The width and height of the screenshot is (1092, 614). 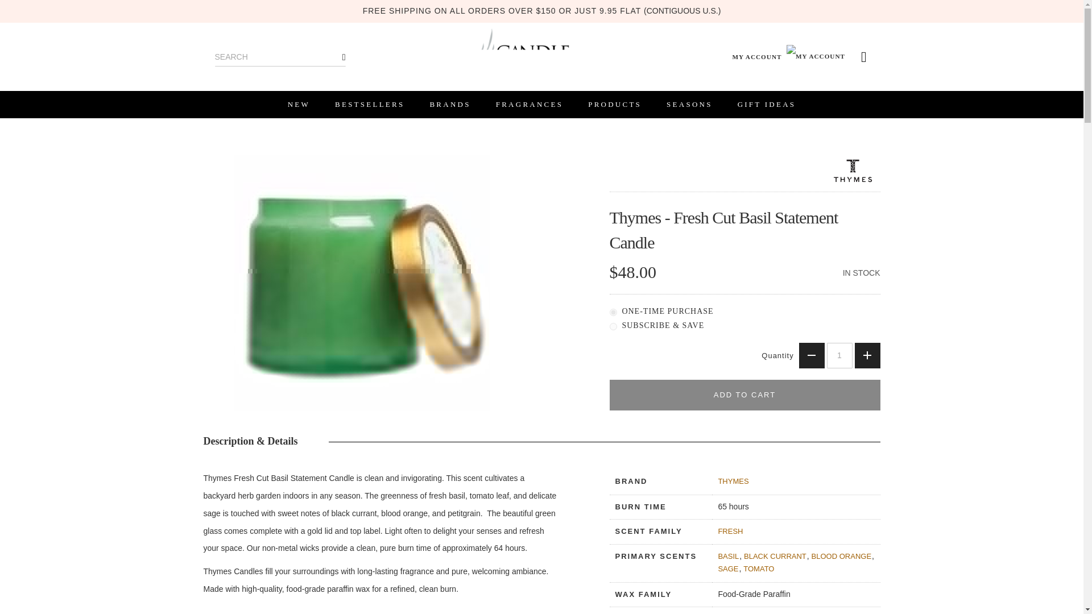 I want to click on MY ACCOUNT, so click(x=789, y=57).